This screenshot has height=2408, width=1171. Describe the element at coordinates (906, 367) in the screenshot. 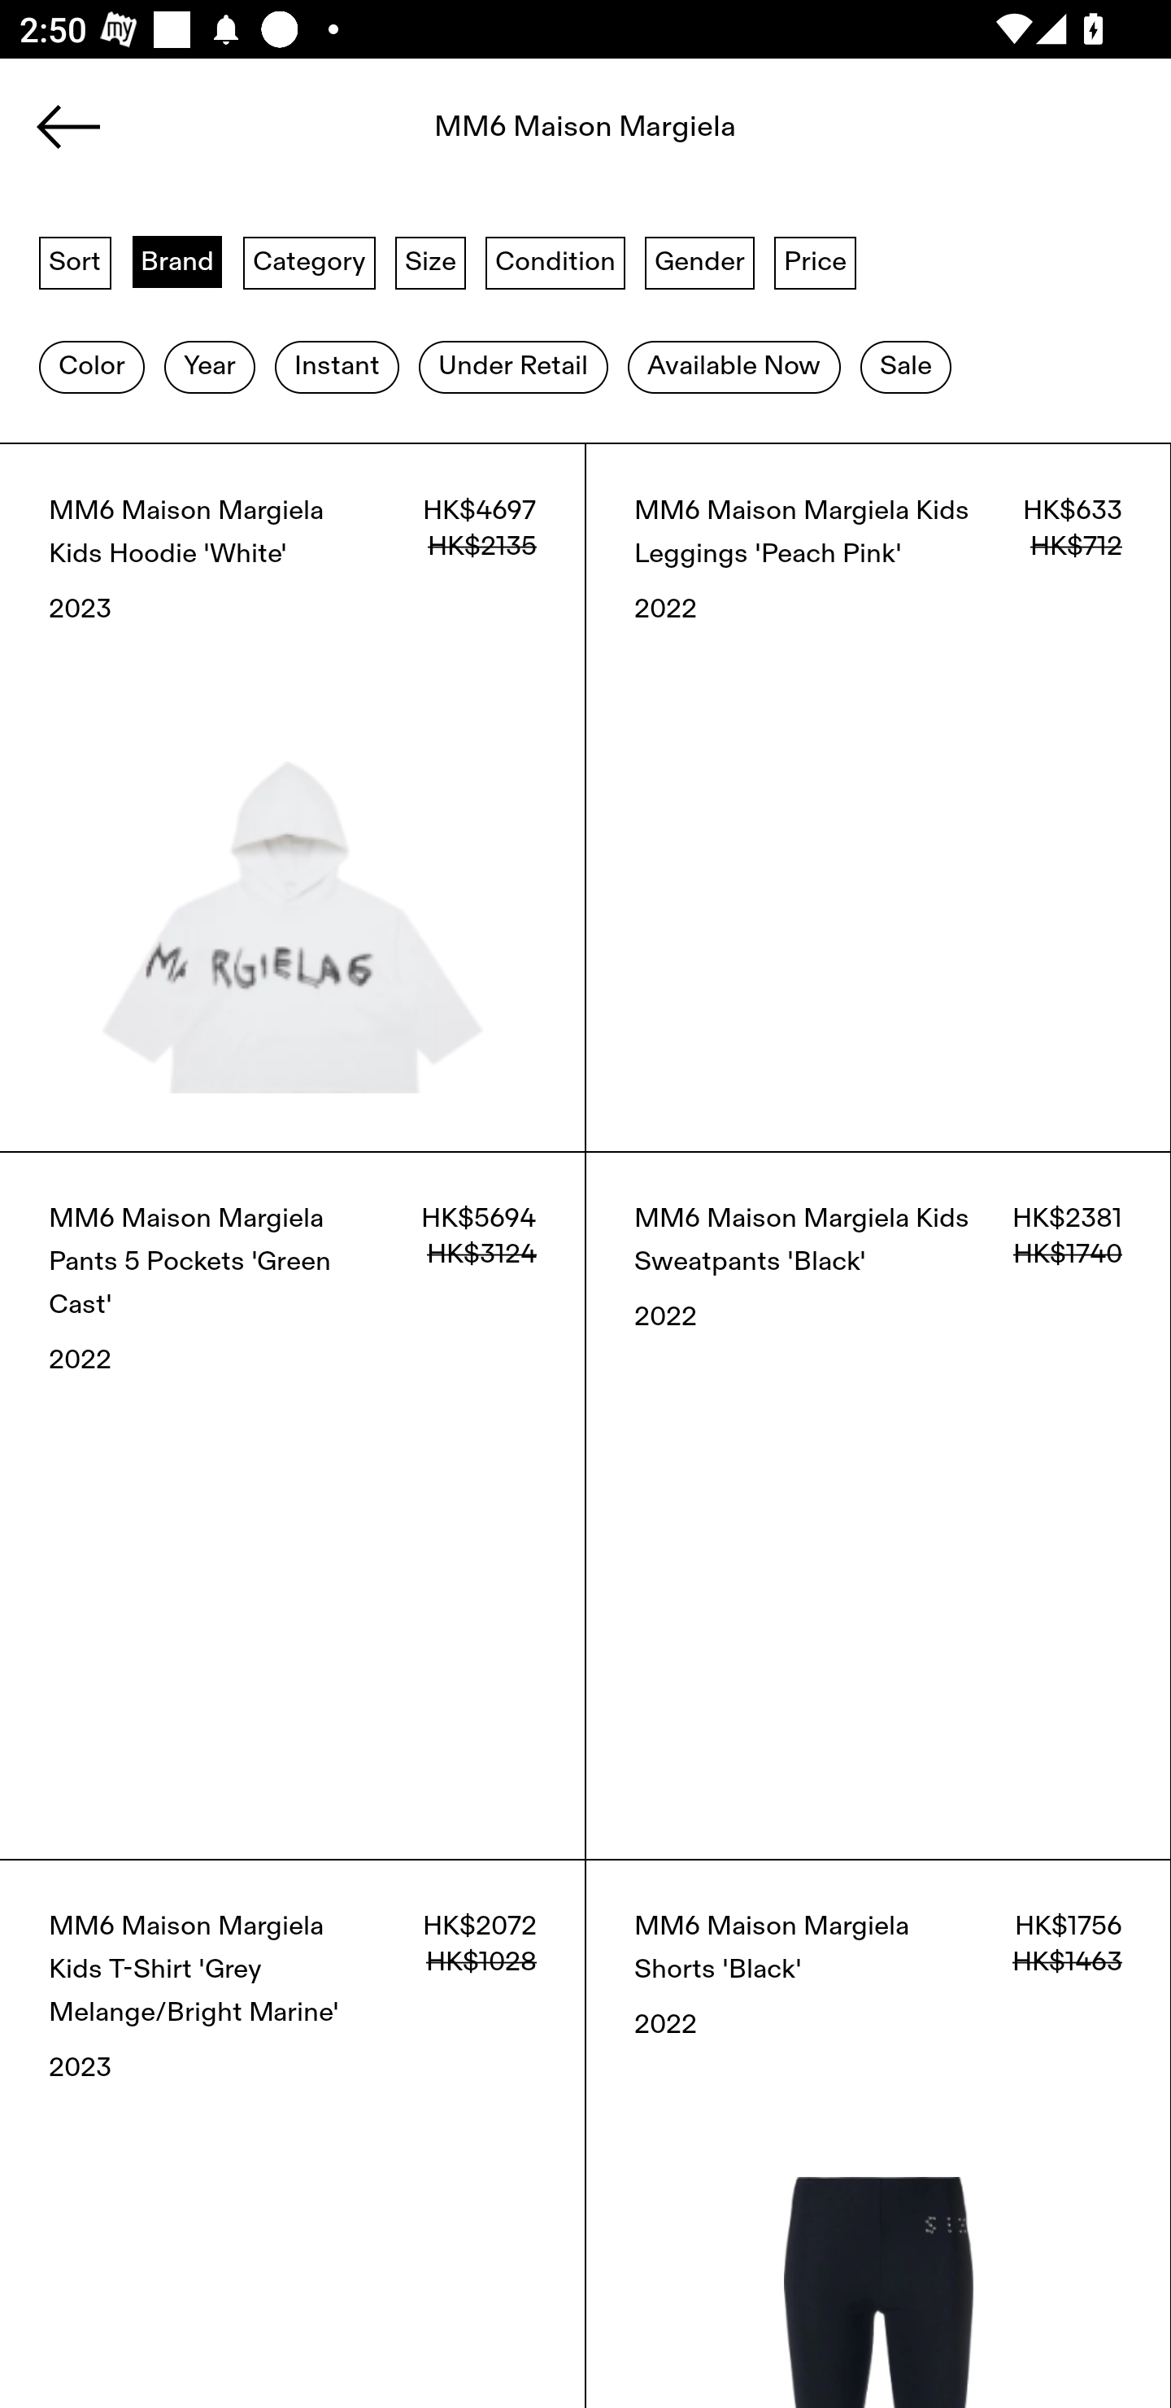

I see `Sale` at that location.